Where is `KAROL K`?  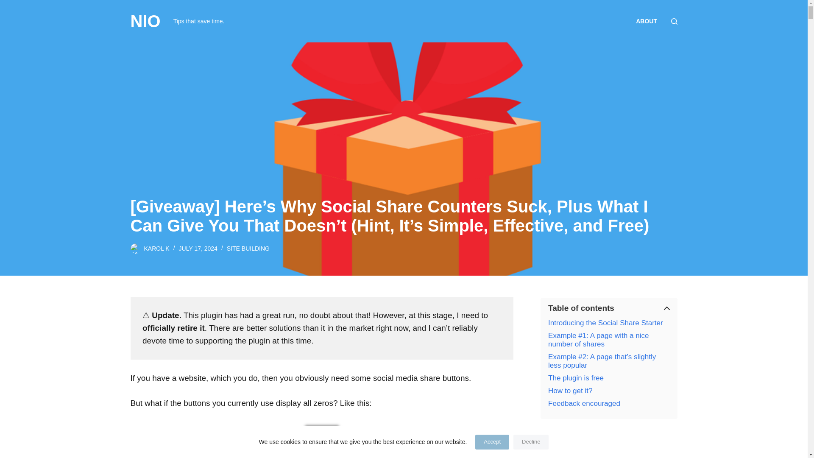 KAROL K is located at coordinates (156, 249).